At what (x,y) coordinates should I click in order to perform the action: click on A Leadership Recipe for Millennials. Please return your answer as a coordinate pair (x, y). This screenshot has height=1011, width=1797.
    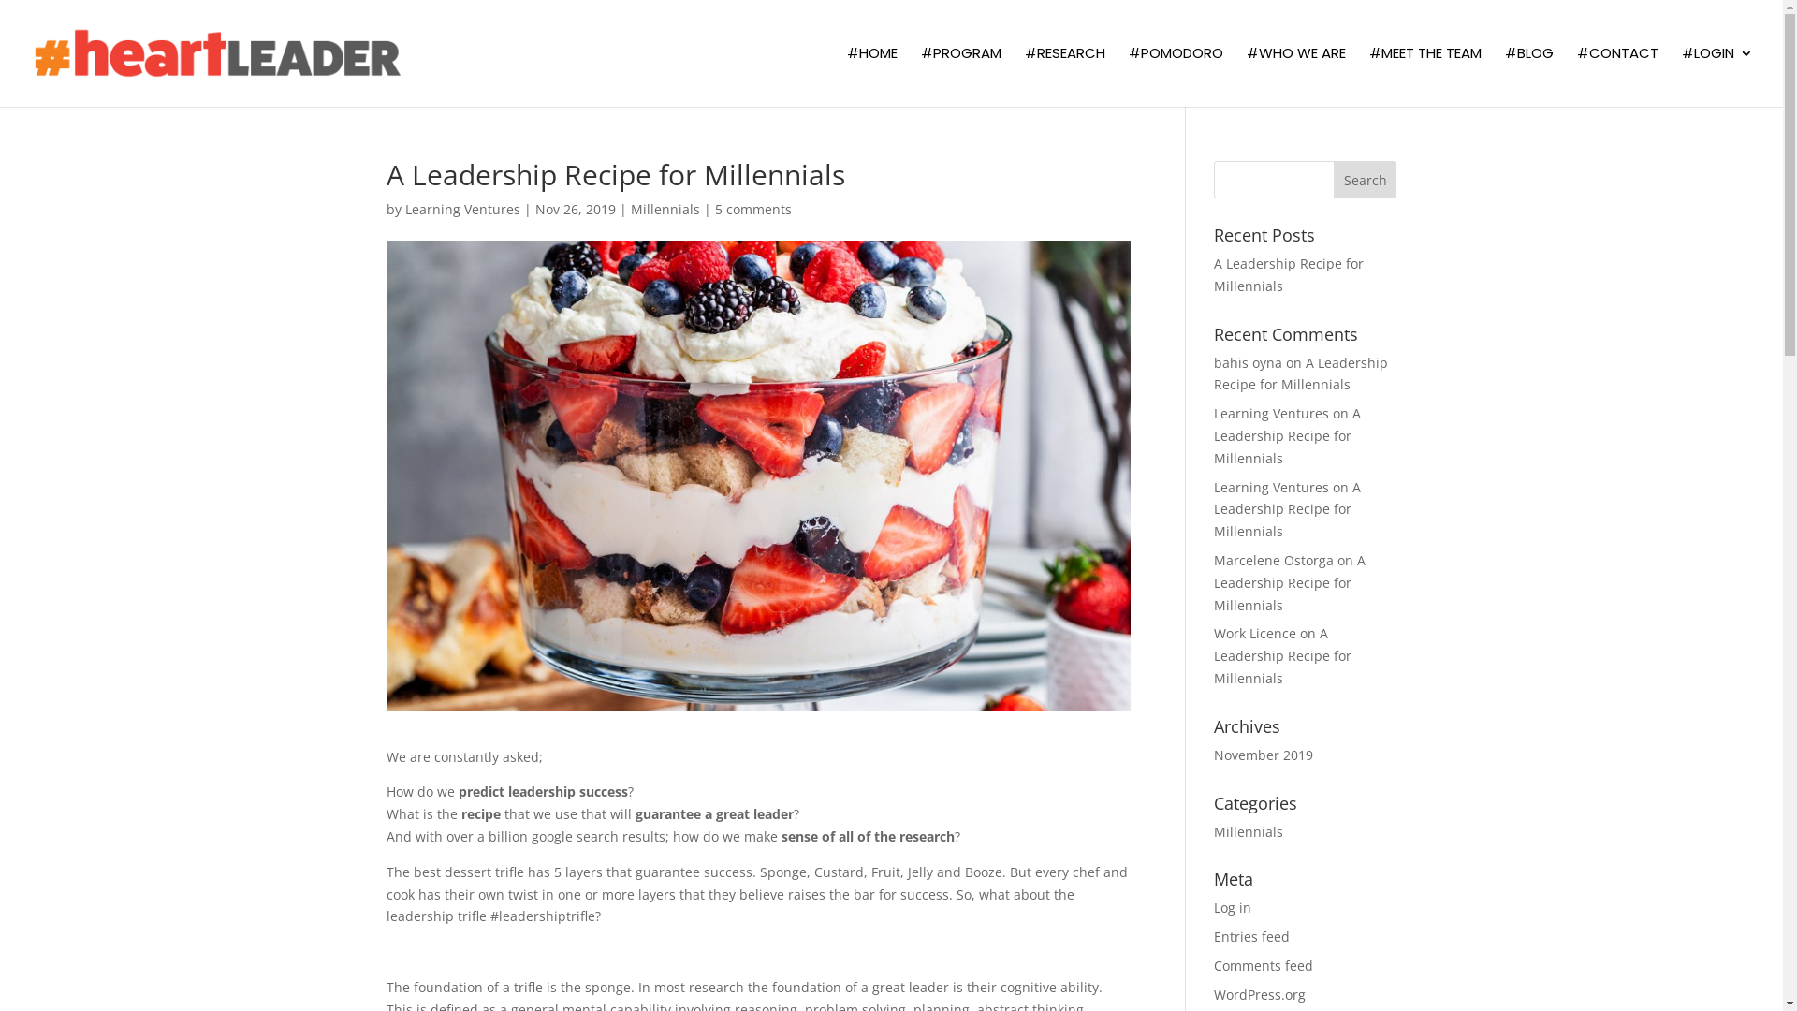
    Looking at the image, I should click on (1290, 582).